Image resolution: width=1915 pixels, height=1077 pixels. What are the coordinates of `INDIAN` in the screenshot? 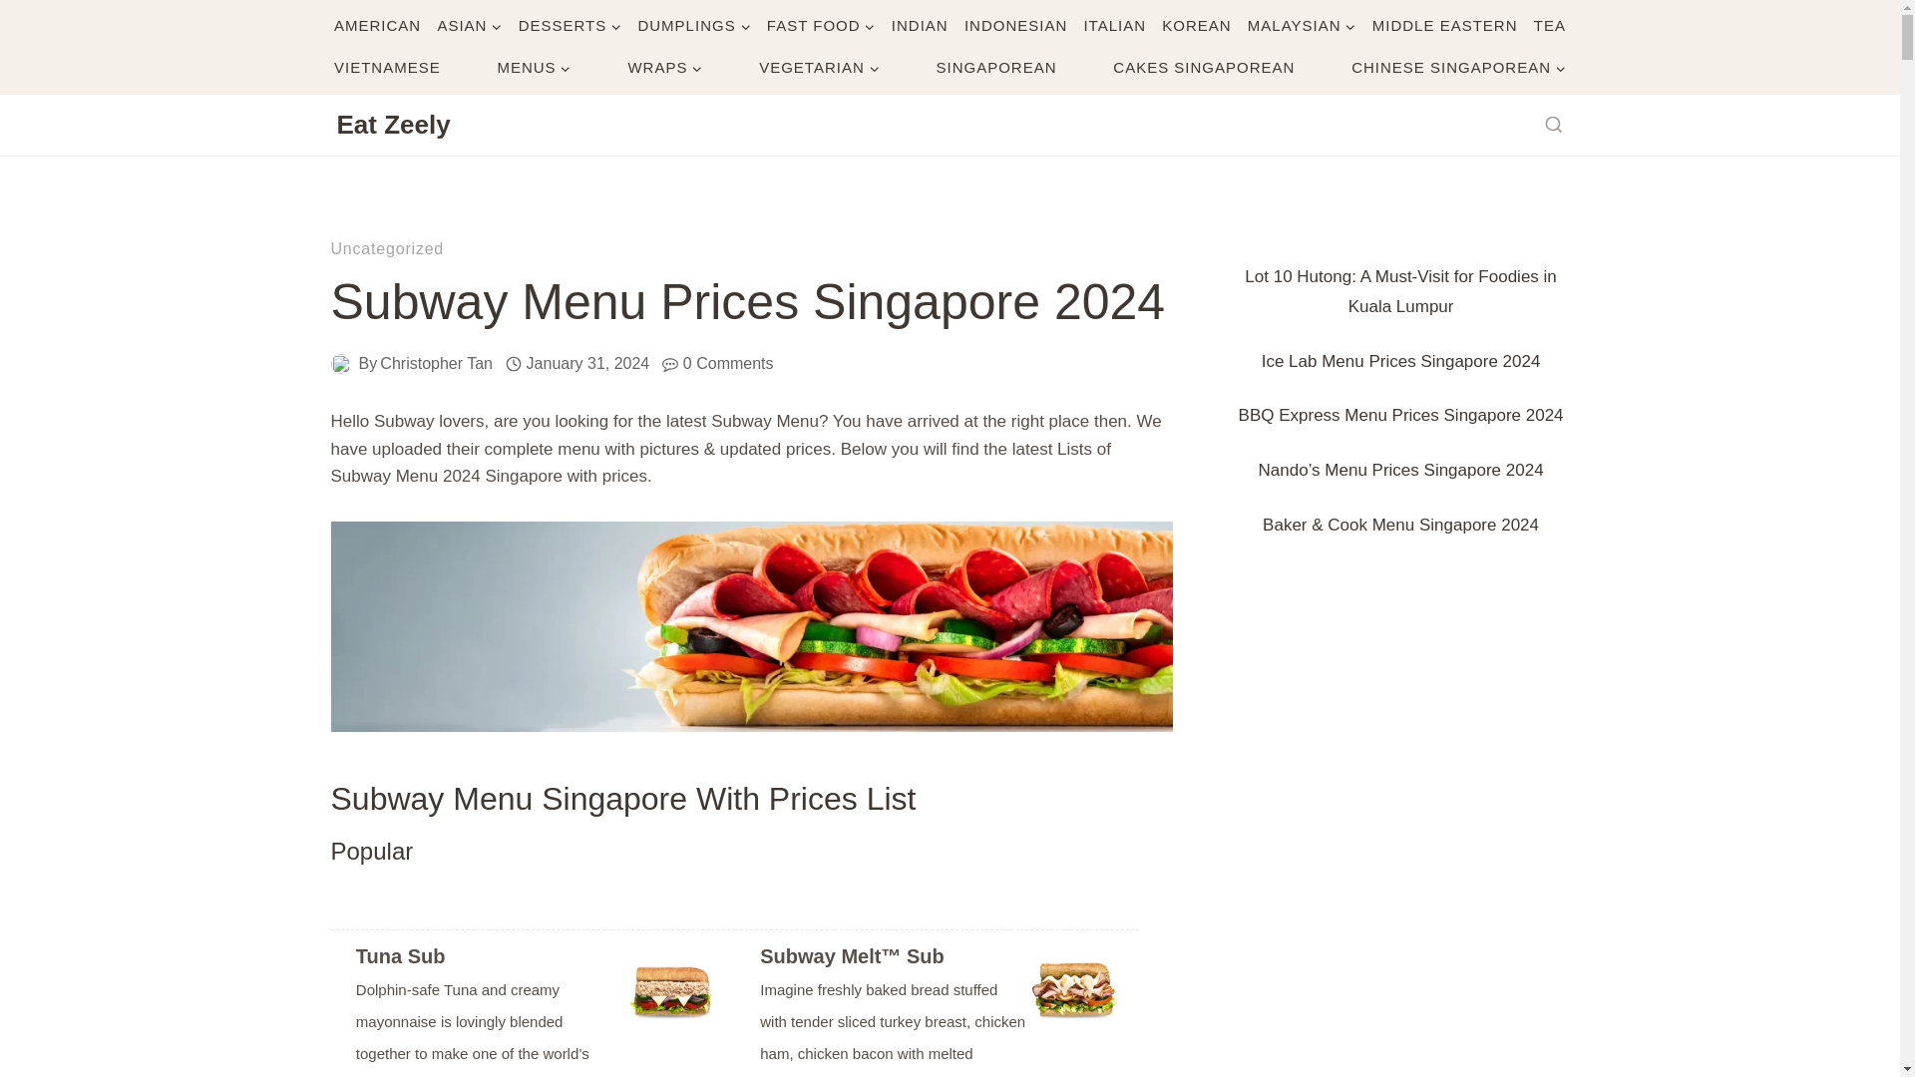 It's located at (920, 26).